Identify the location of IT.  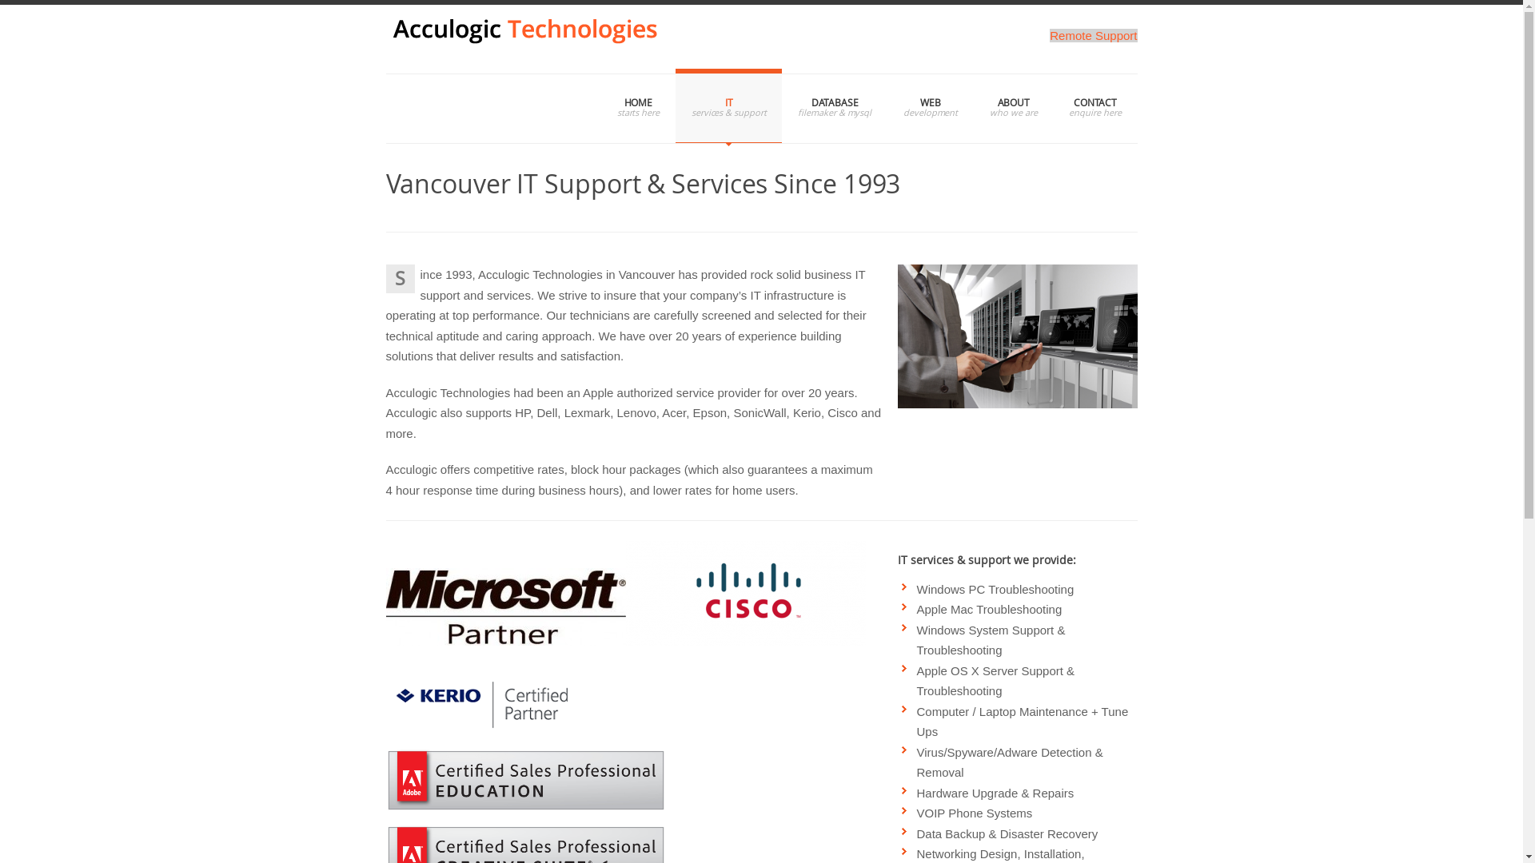
(729, 105).